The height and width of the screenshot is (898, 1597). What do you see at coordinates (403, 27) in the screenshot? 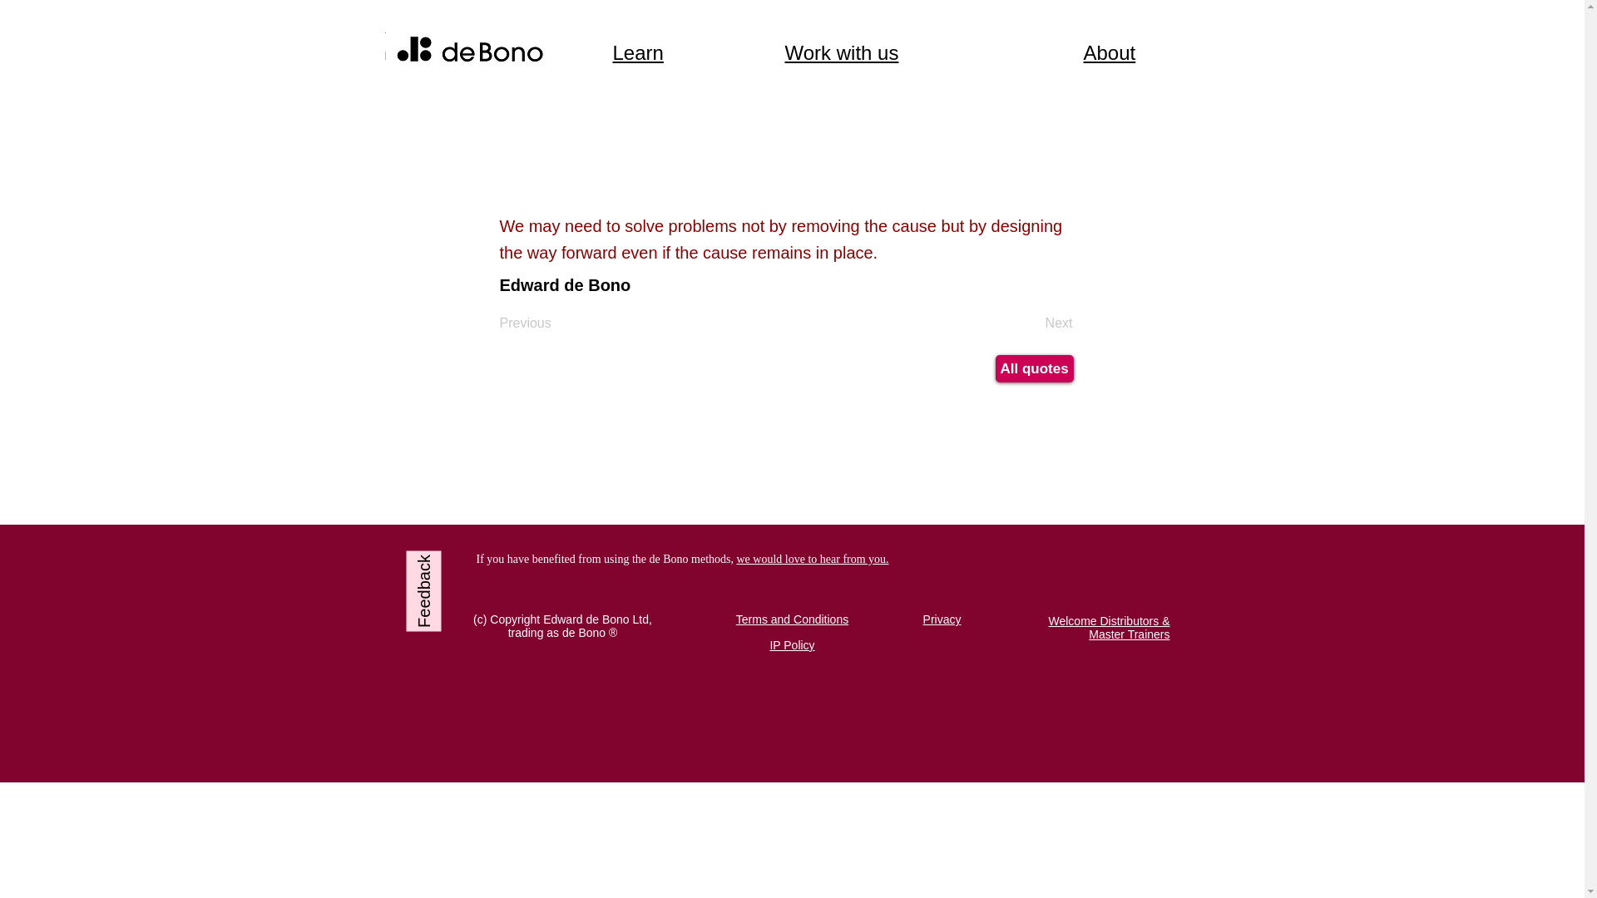
I see `Forms` at bounding box center [403, 27].